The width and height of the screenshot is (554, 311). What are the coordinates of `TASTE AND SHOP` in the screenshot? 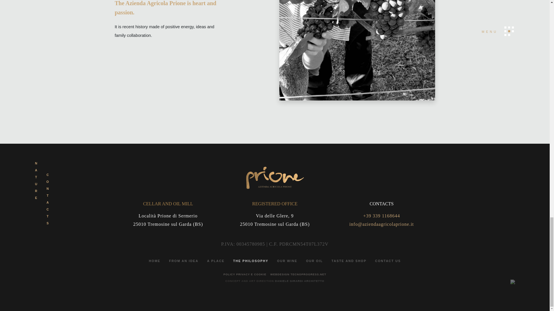 It's located at (349, 261).